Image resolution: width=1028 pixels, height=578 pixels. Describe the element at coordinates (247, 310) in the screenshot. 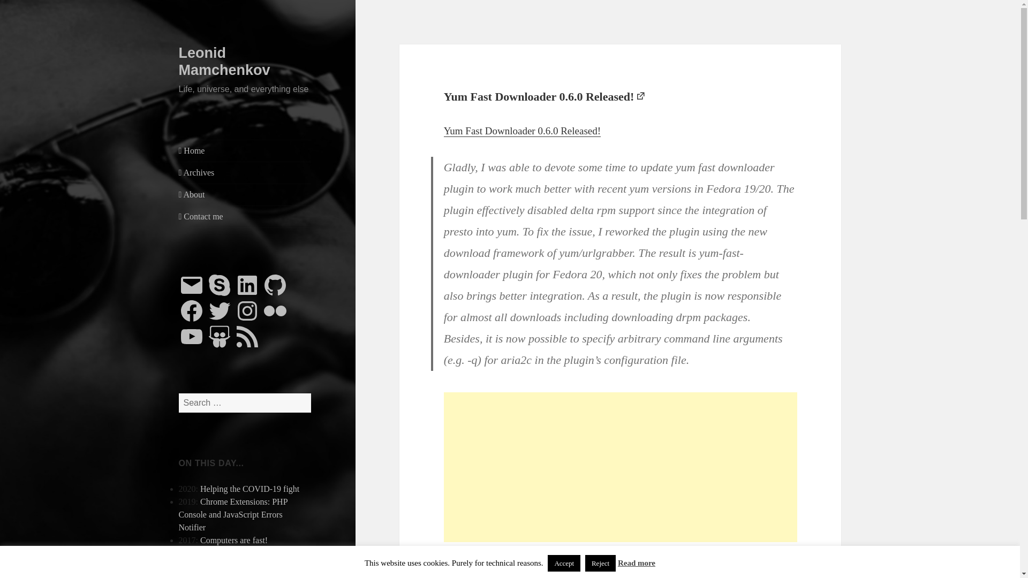

I see `Instagram` at that location.